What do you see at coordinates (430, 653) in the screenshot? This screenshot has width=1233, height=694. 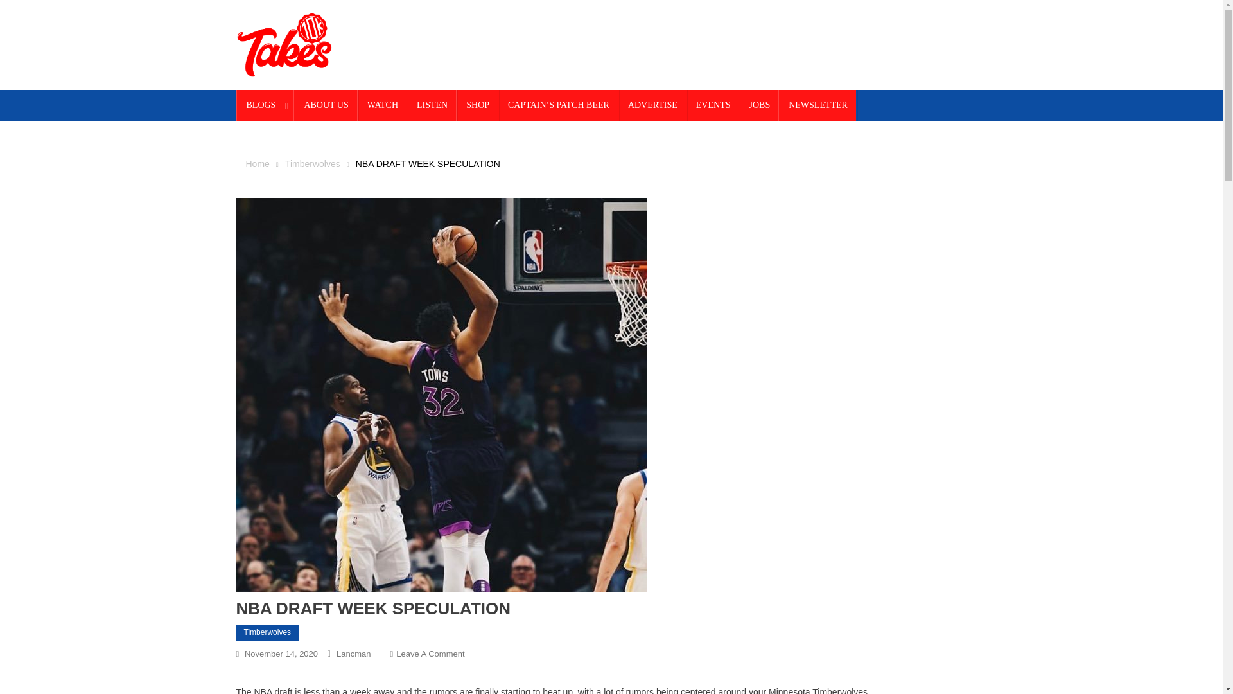 I see `November 14, 2020` at bounding box center [430, 653].